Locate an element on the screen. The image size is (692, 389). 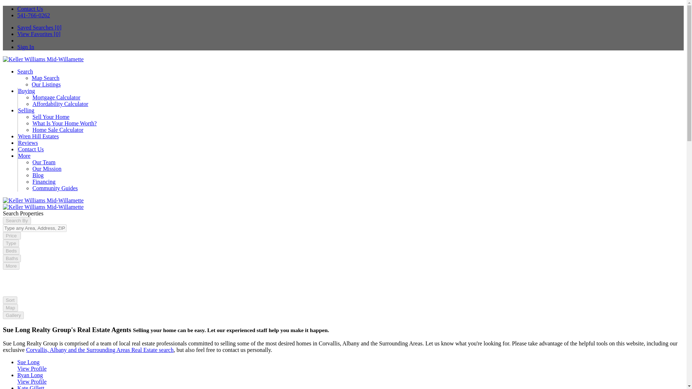
Beds is located at coordinates (11, 251).